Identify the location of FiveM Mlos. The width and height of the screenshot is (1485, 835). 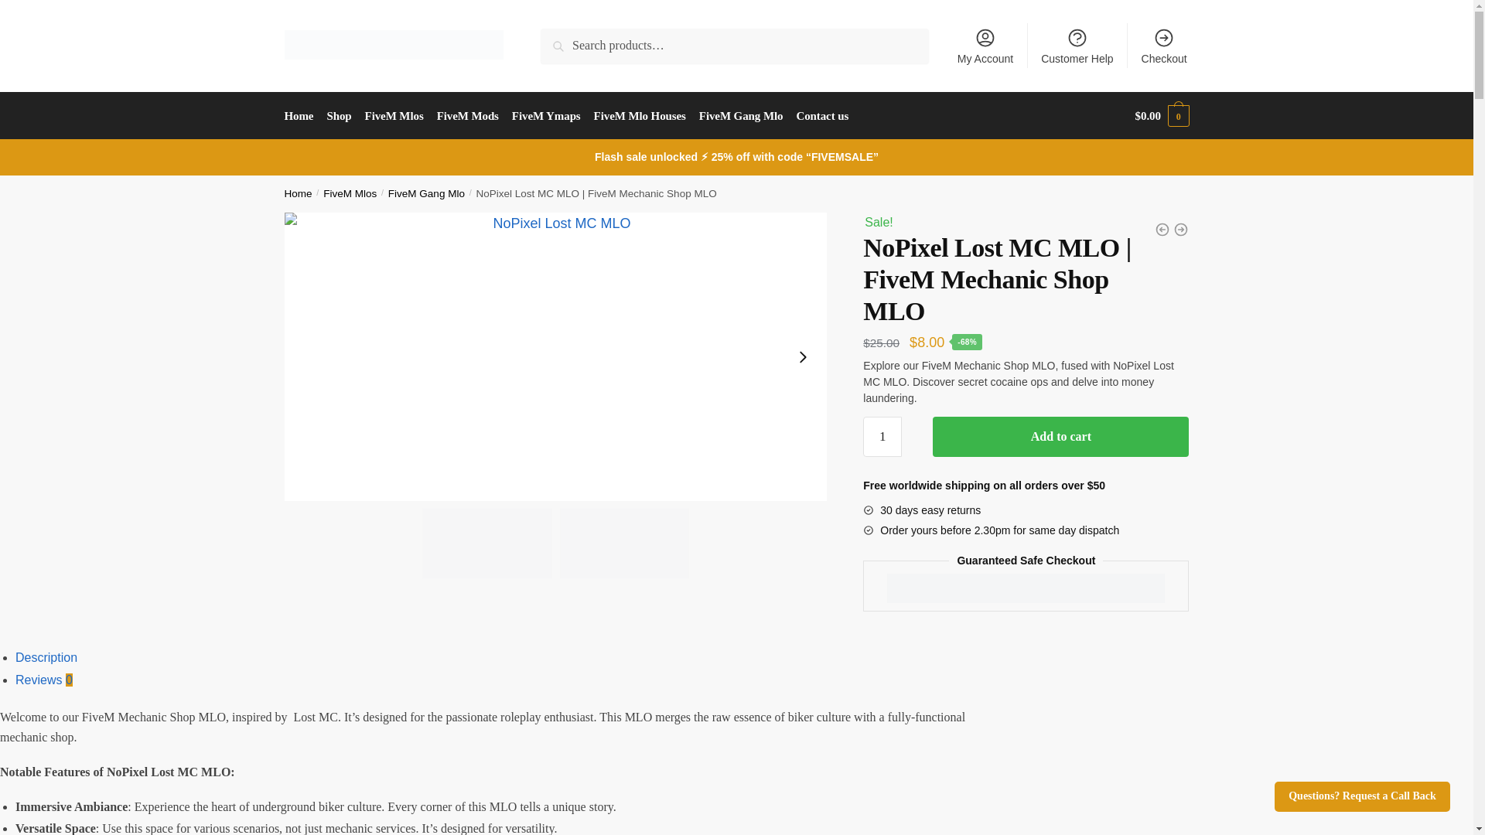
(350, 193).